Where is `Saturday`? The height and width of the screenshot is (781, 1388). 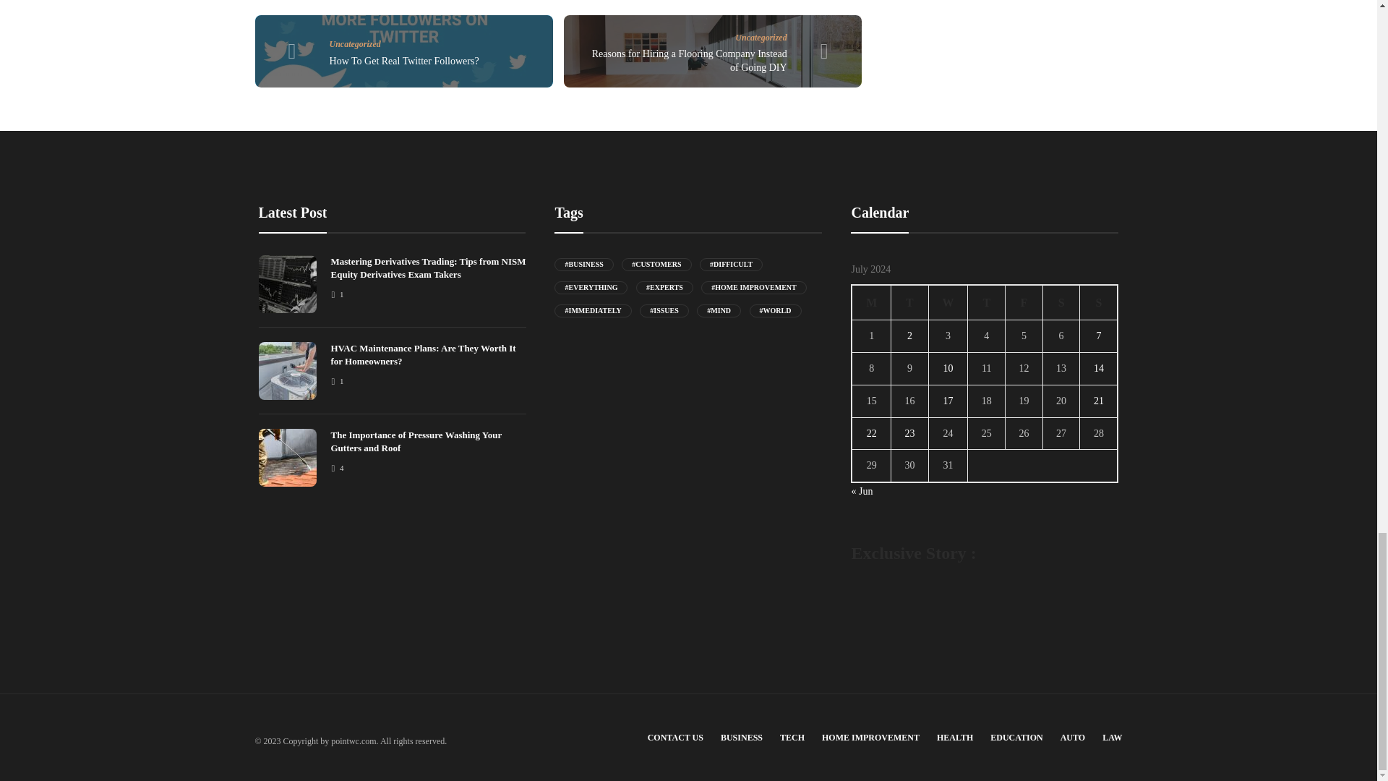
Saturday is located at coordinates (1061, 302).